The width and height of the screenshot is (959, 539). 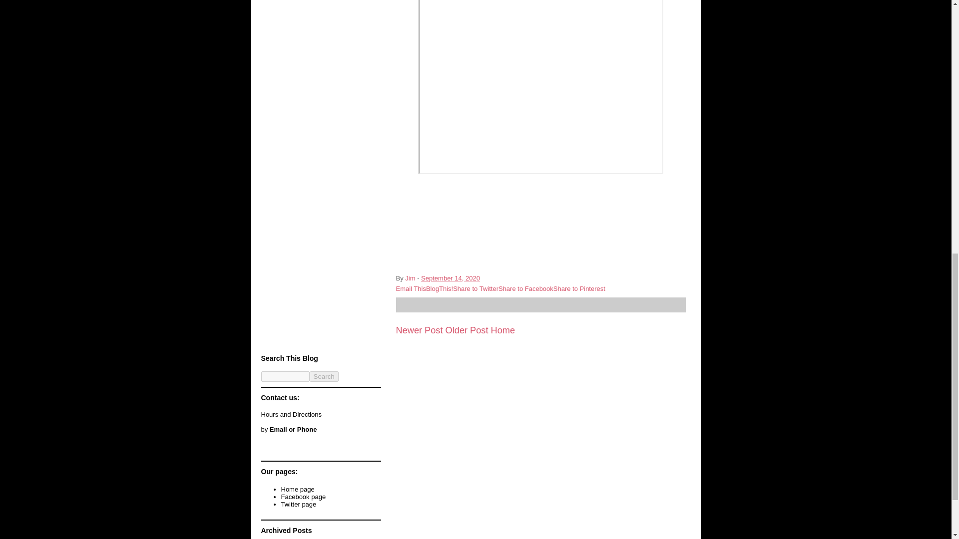 I want to click on Share to Pinterest, so click(x=579, y=288).